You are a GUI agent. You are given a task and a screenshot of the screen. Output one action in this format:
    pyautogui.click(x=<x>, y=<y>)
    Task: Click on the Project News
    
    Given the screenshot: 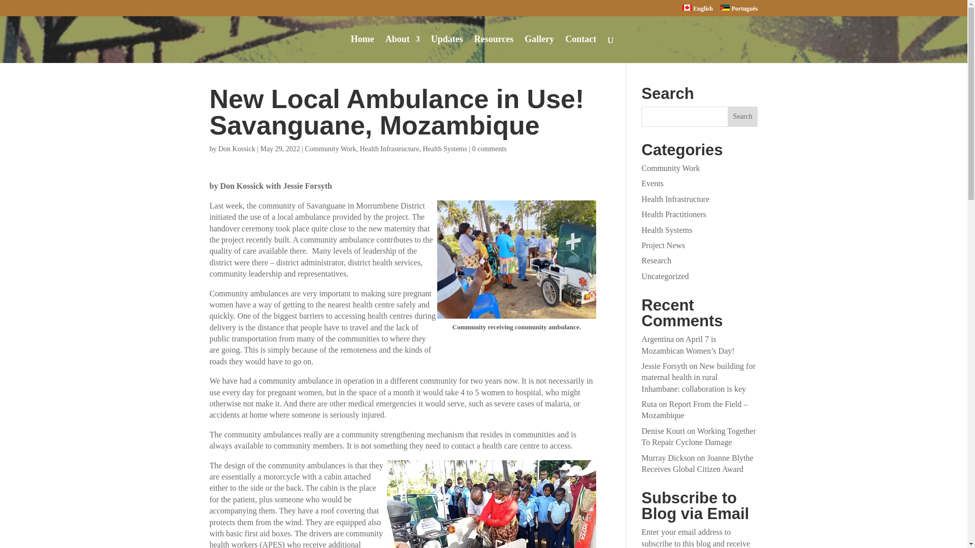 What is the action you would take?
    pyautogui.click(x=663, y=246)
    